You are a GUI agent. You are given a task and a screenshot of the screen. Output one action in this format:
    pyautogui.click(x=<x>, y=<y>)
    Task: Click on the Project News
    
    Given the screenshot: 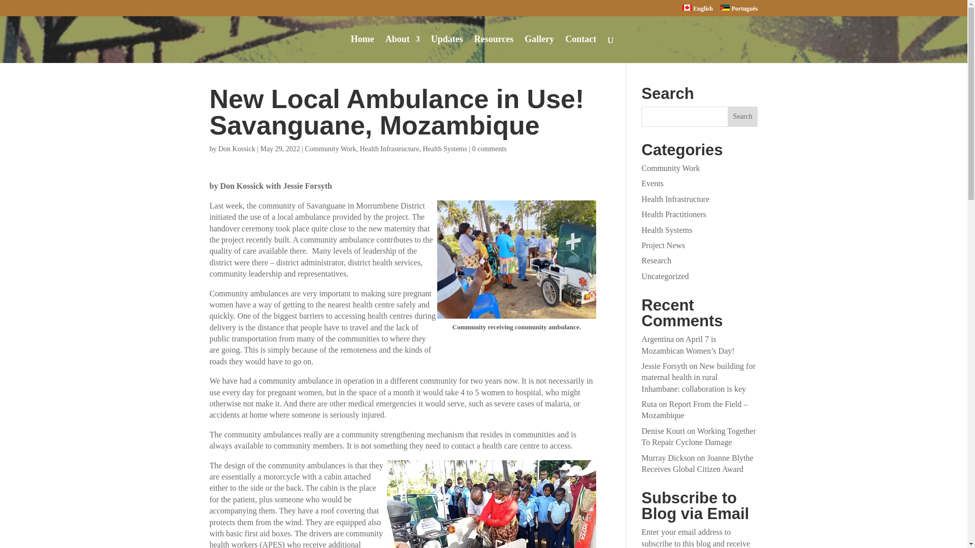 What is the action you would take?
    pyautogui.click(x=663, y=246)
    